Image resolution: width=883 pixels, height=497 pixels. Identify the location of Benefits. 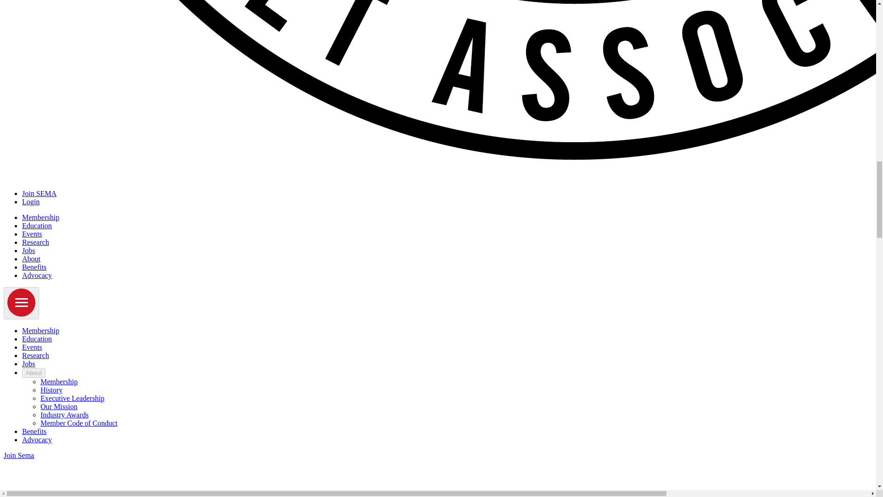
(34, 267).